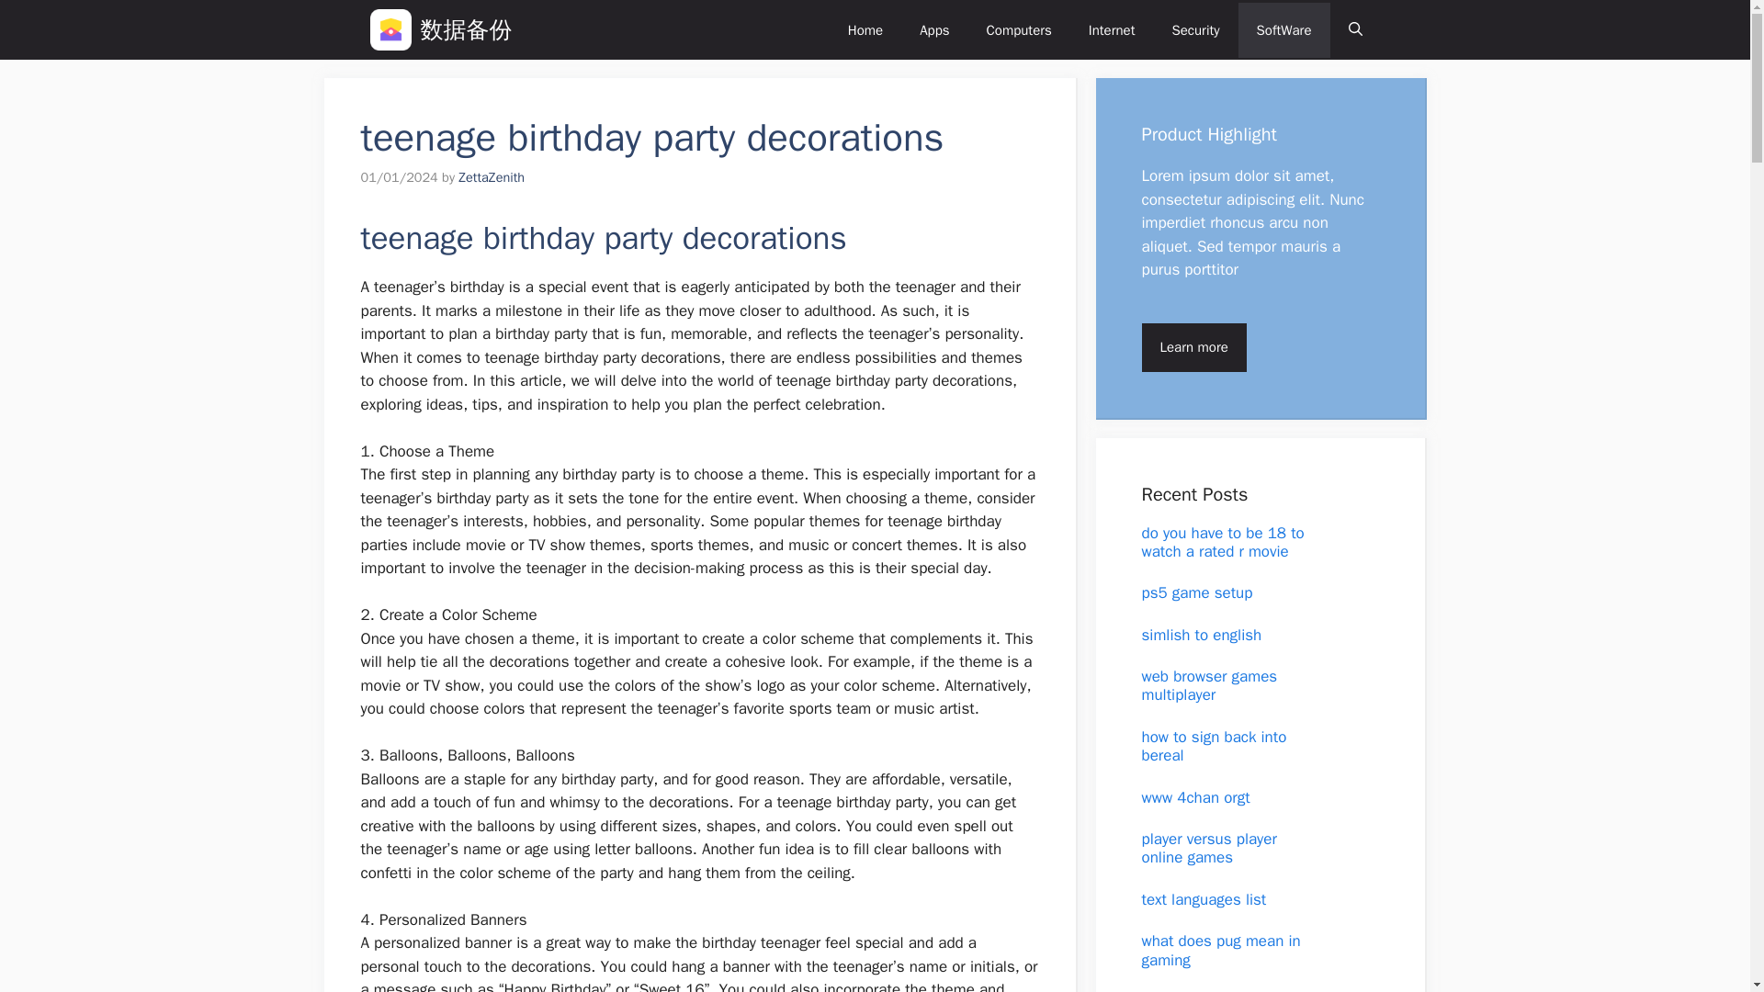  What do you see at coordinates (865, 29) in the screenshot?
I see `Home` at bounding box center [865, 29].